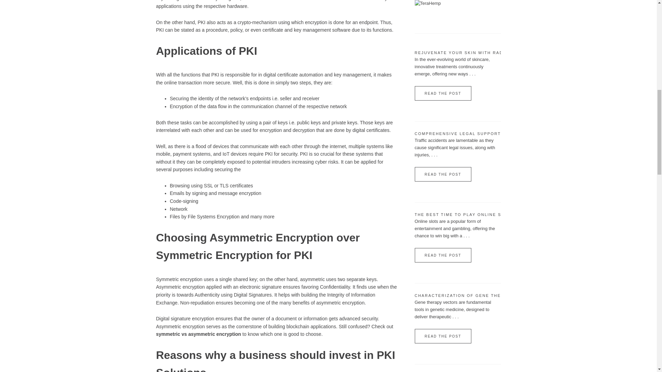 This screenshot has width=662, height=372. I want to click on THE BEST TIME TO PLAY ONLINE SLOTS FOR MAXIMUM RETURNS, so click(495, 214).